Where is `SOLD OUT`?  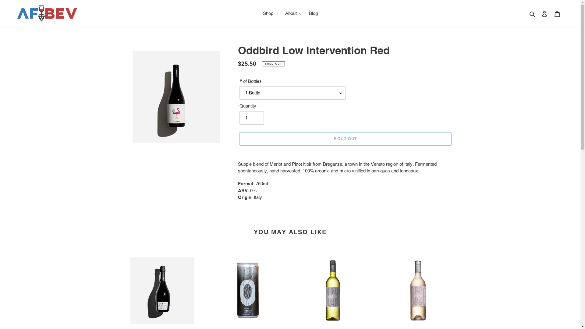
SOLD OUT is located at coordinates (346, 139).